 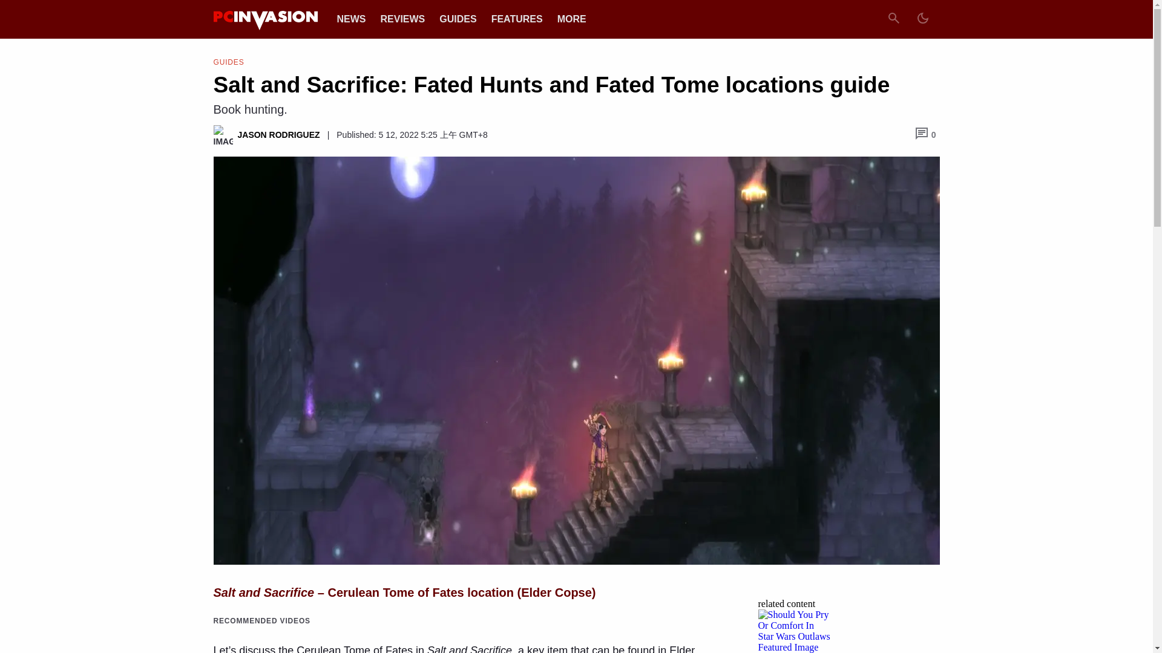 What do you see at coordinates (922, 19) in the screenshot?
I see `Dark Mode` at bounding box center [922, 19].